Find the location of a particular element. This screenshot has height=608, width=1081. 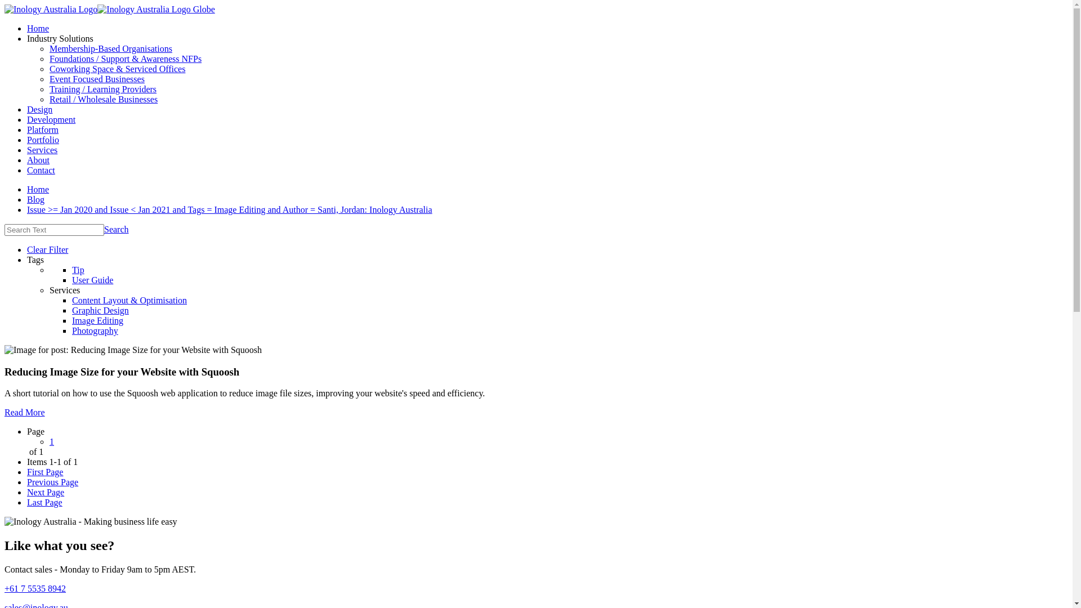

Coworking Space & Serviced Offices is located at coordinates (117, 69).